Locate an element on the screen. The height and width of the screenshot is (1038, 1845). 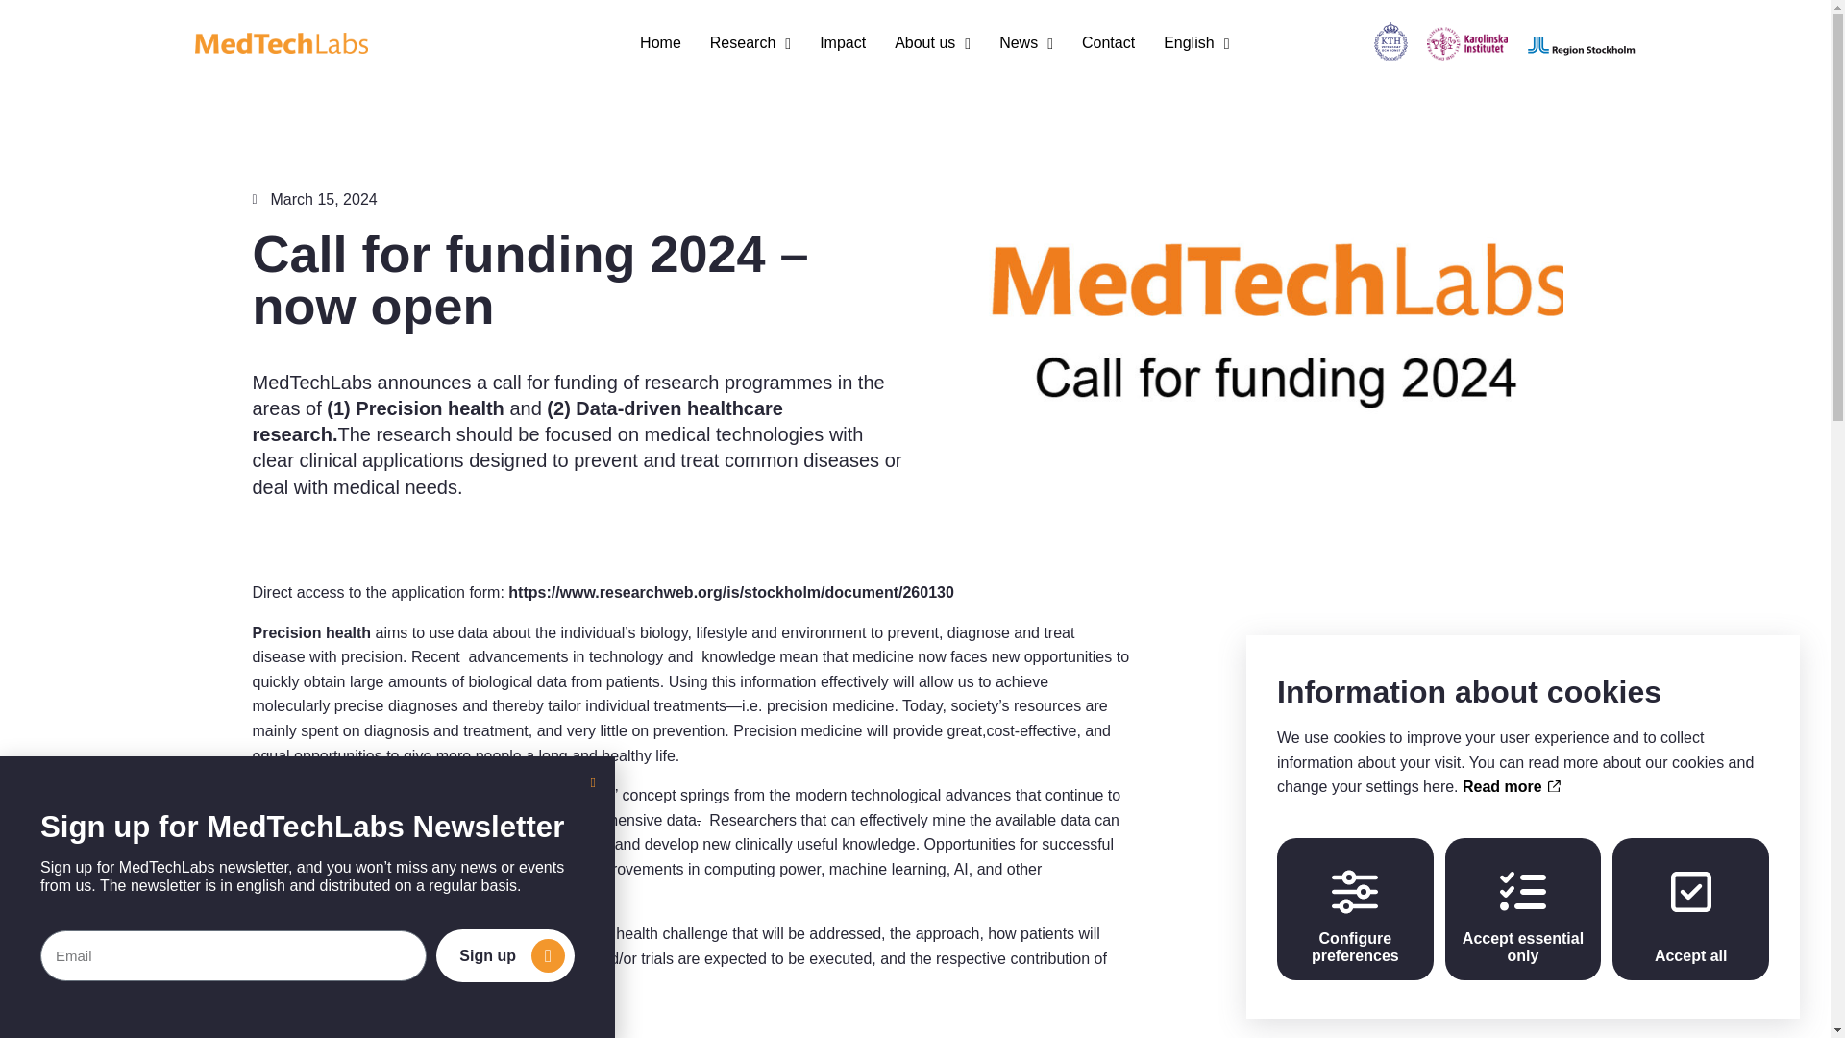
Accept all is located at coordinates (1691, 908).